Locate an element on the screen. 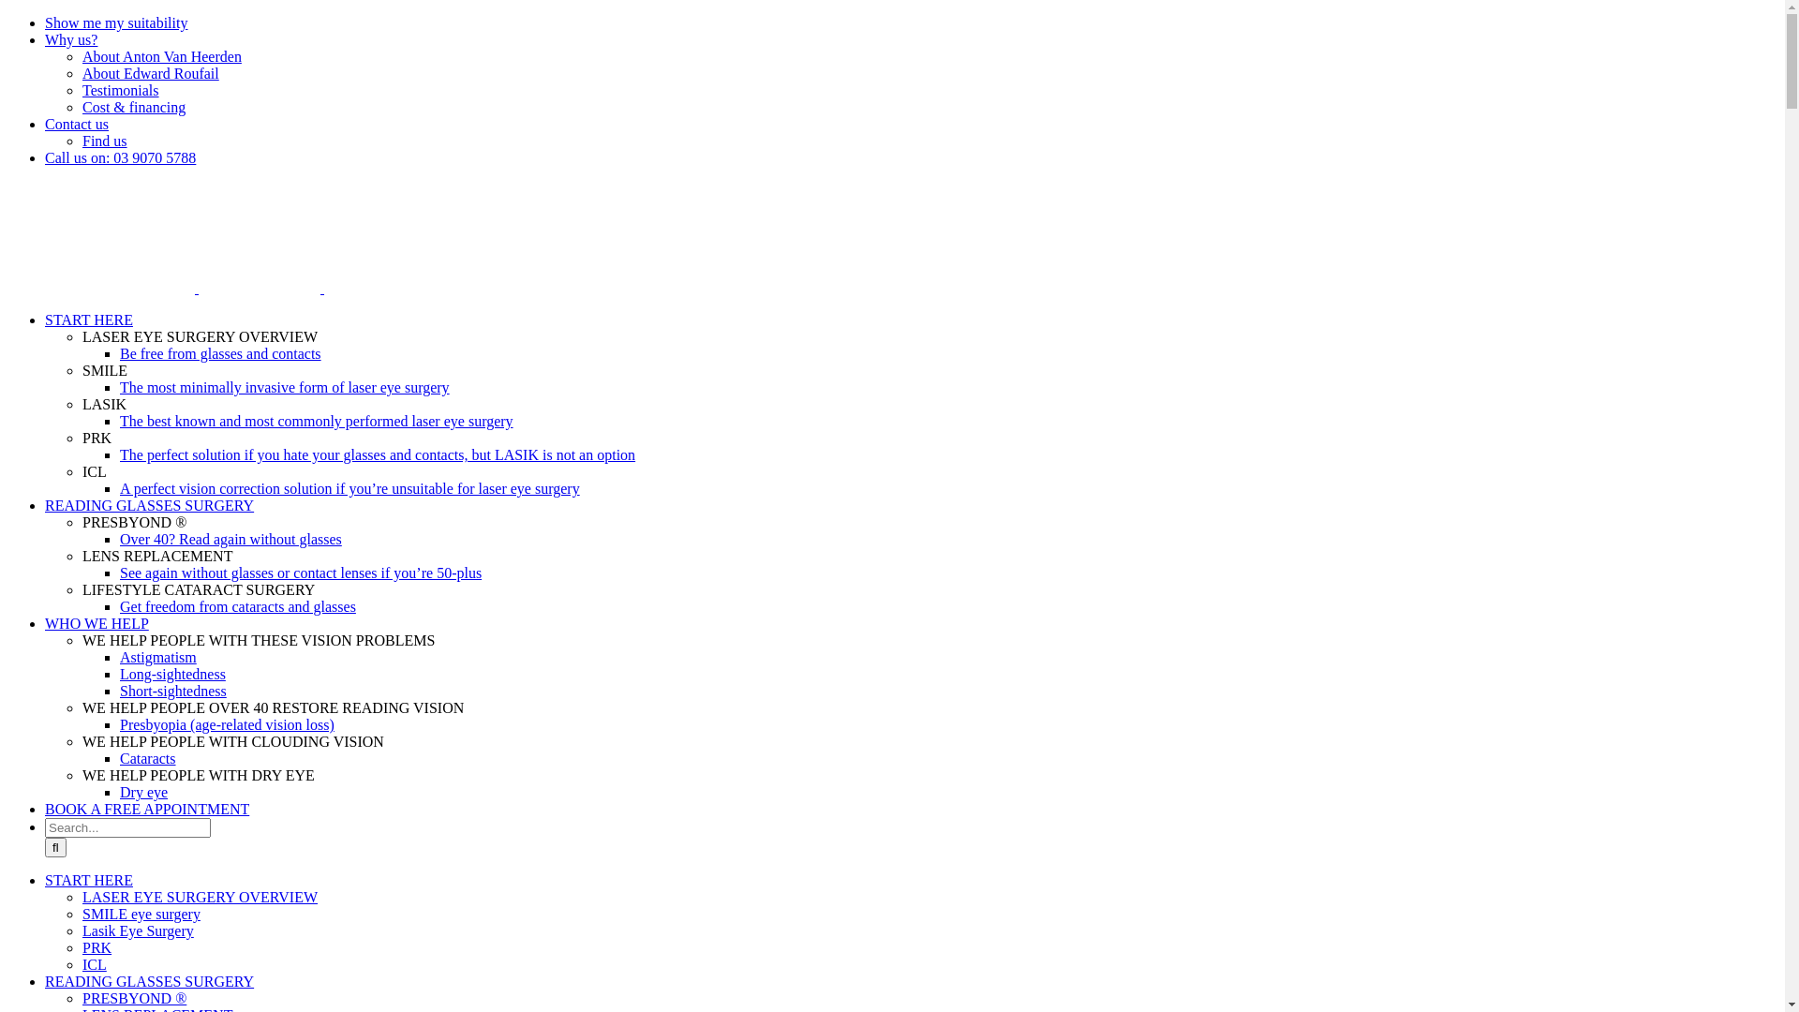  Cost & financing is located at coordinates (134, 107).